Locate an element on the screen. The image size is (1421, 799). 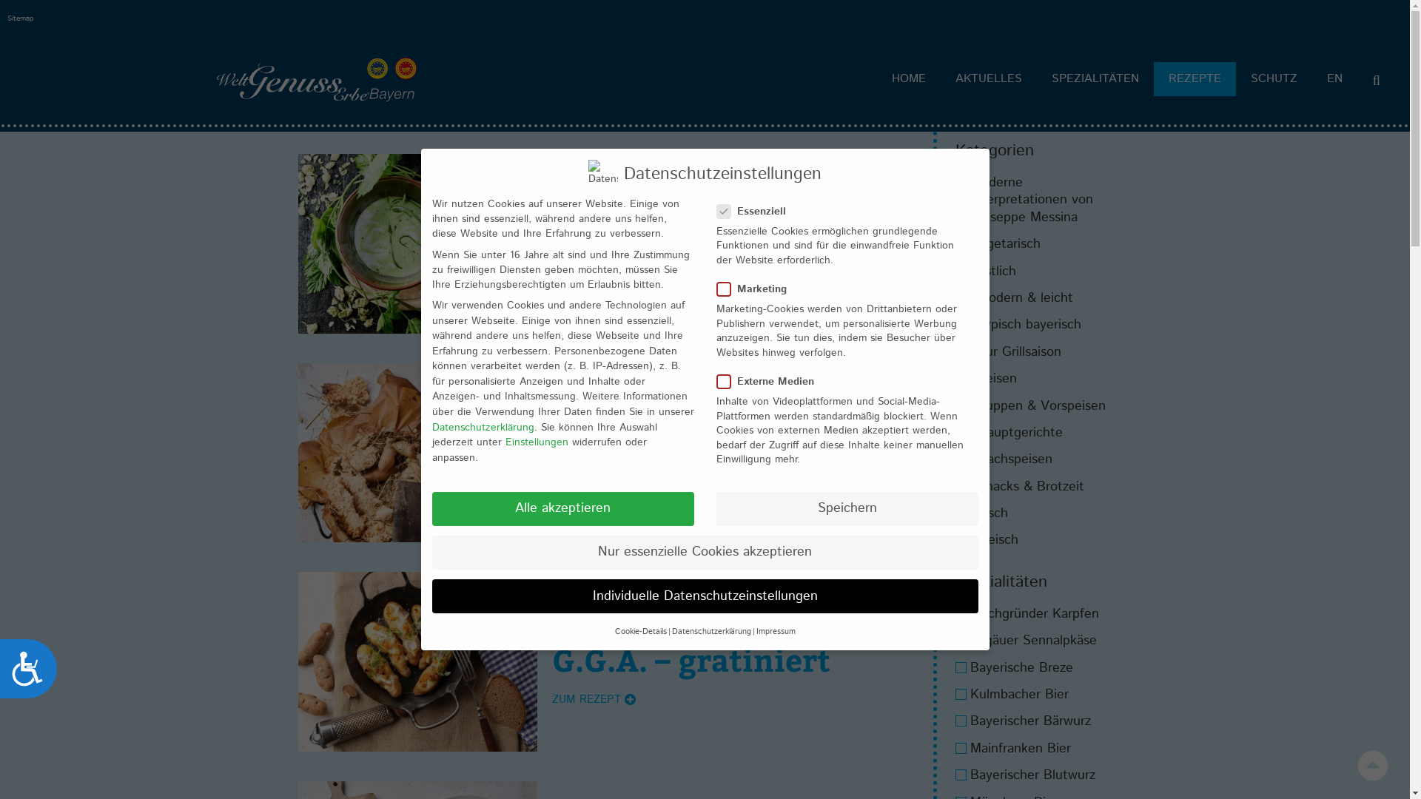
Zug&auml;nglichkeit is located at coordinates (28, 669).